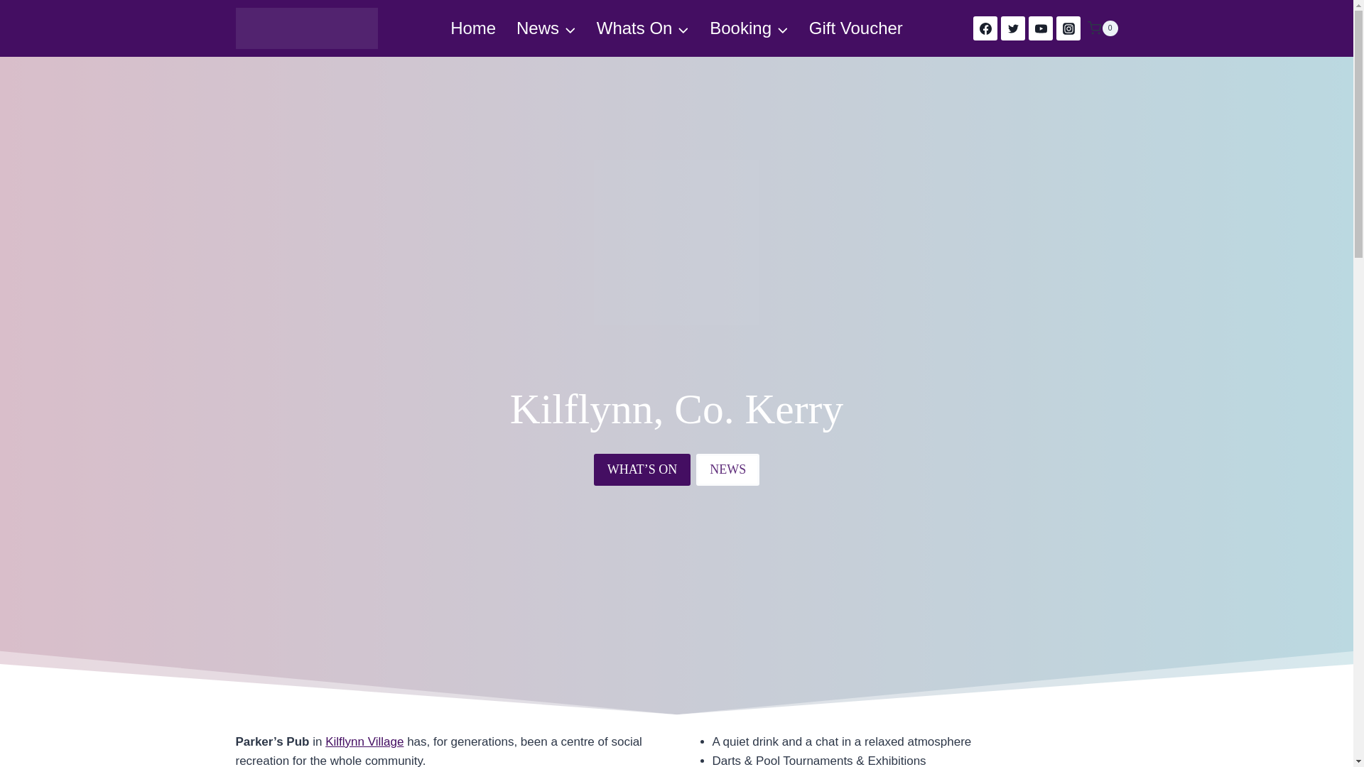  Describe the element at coordinates (855, 28) in the screenshot. I see `Gift Voucher` at that location.